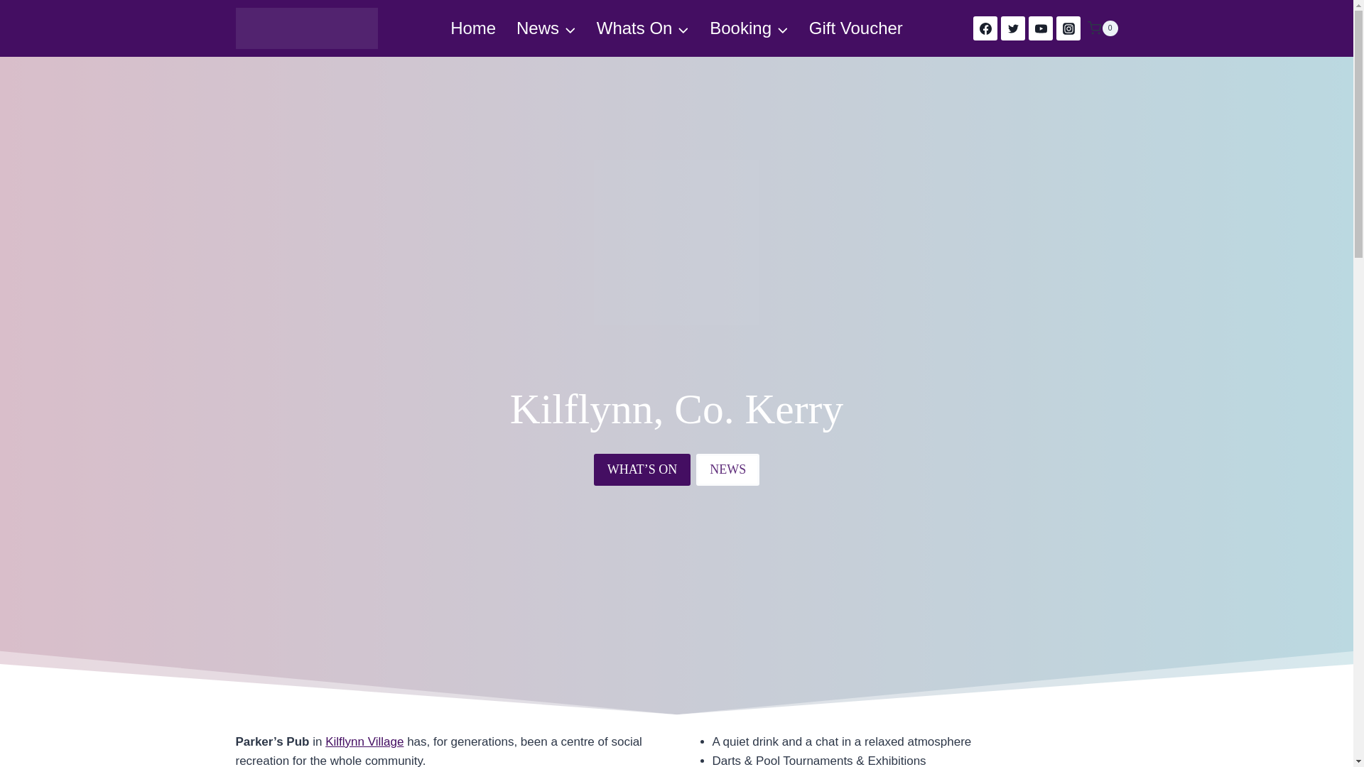  Describe the element at coordinates (855, 28) in the screenshot. I see `Gift Voucher` at that location.